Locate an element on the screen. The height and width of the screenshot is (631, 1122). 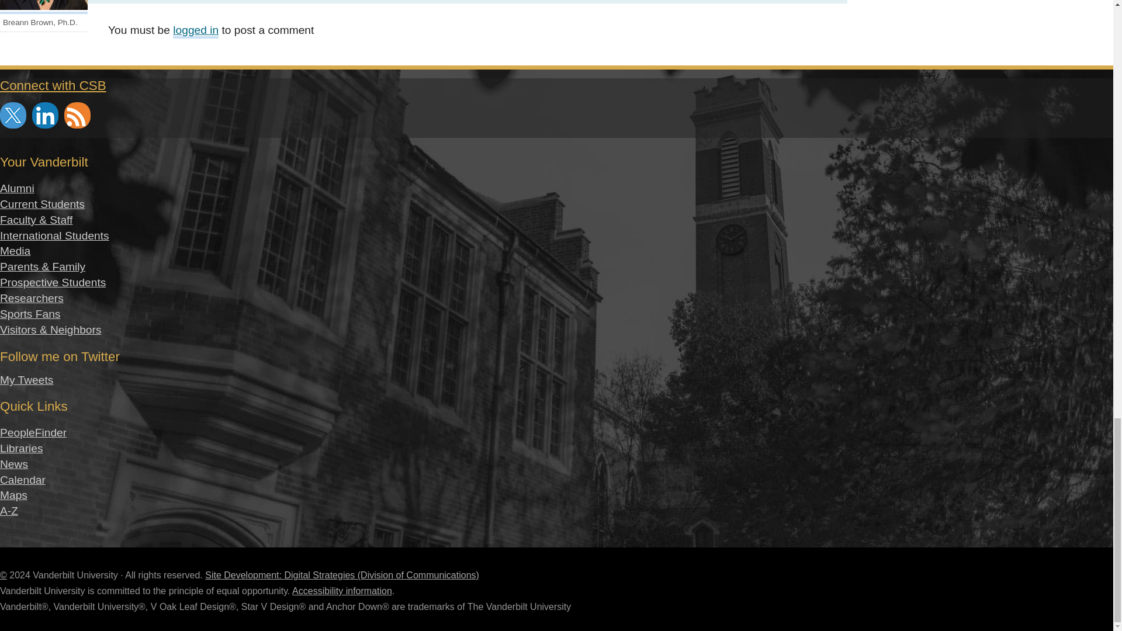
follow us on twitter is located at coordinates (13, 115).